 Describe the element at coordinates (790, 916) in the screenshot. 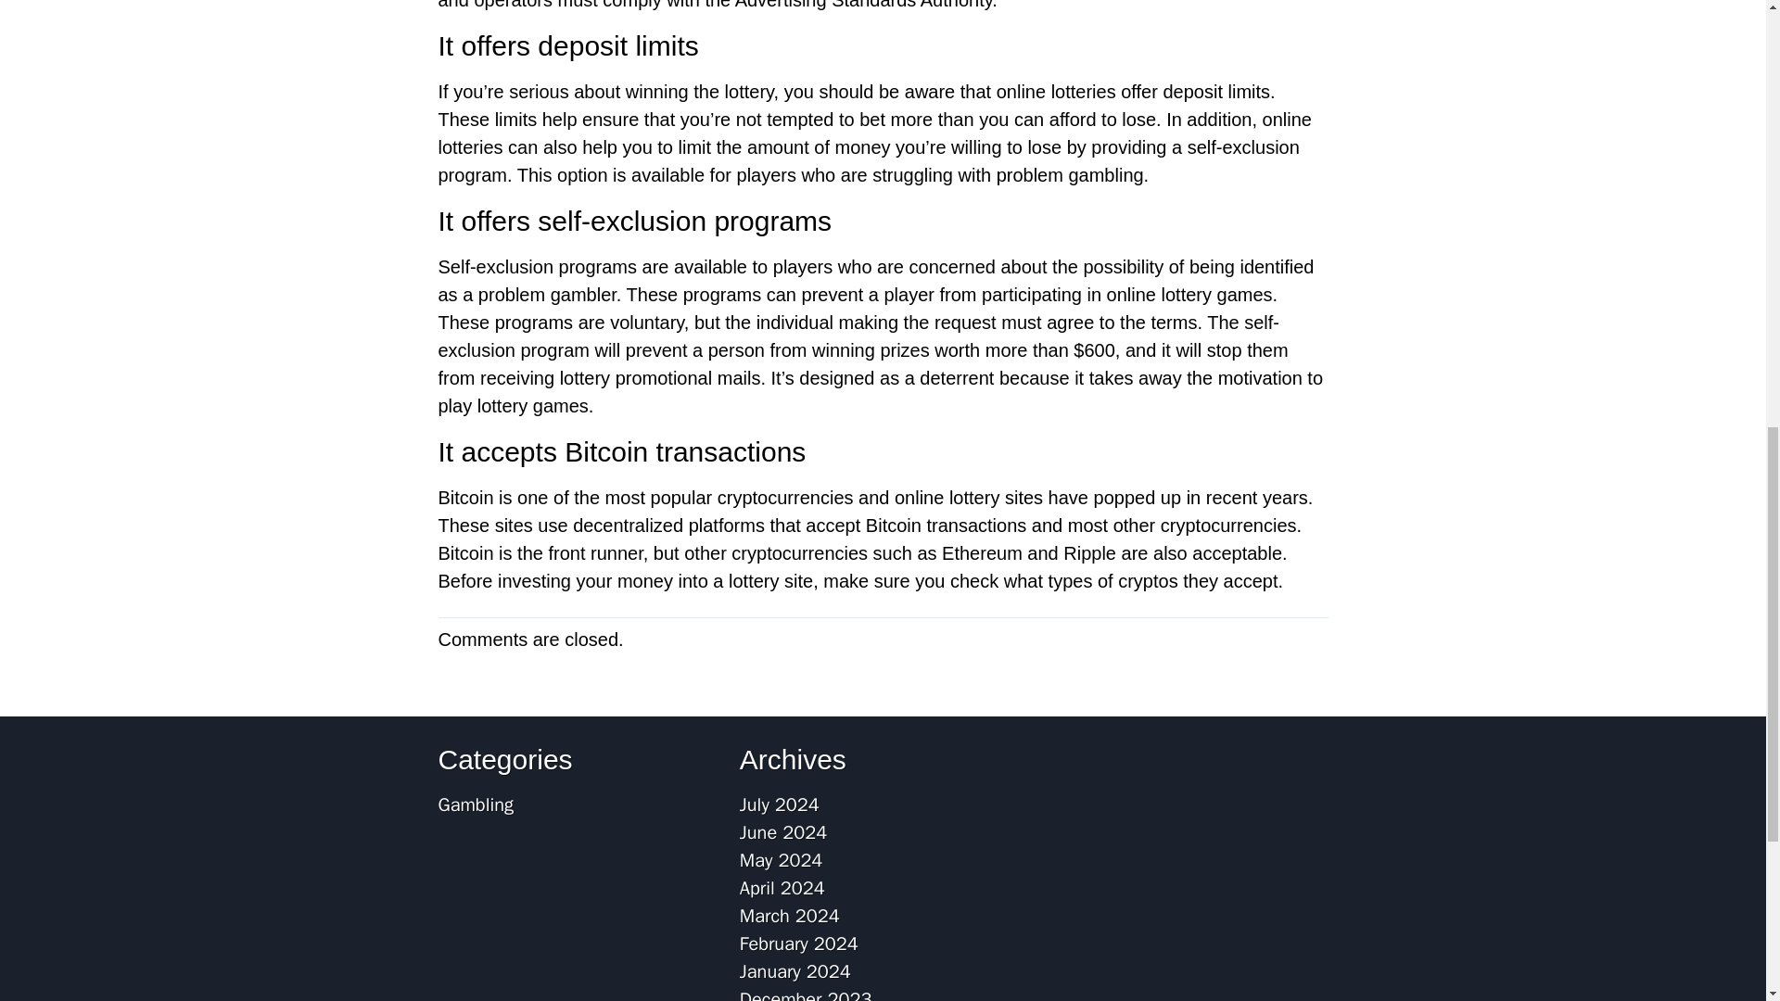

I see `March 2024` at that location.